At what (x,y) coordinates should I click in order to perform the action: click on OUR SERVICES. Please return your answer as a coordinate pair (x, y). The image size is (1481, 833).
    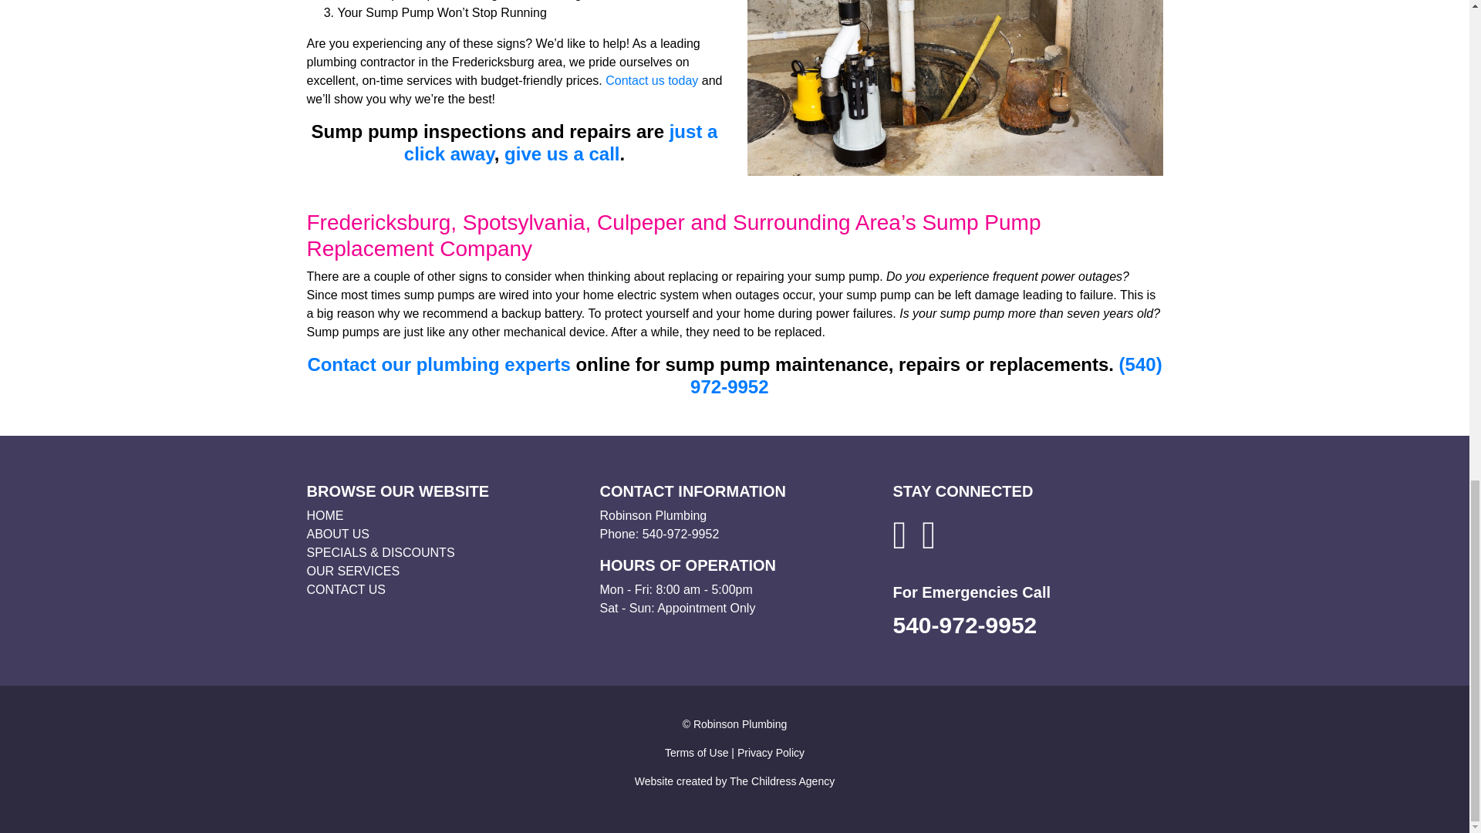
    Looking at the image, I should click on (353, 571).